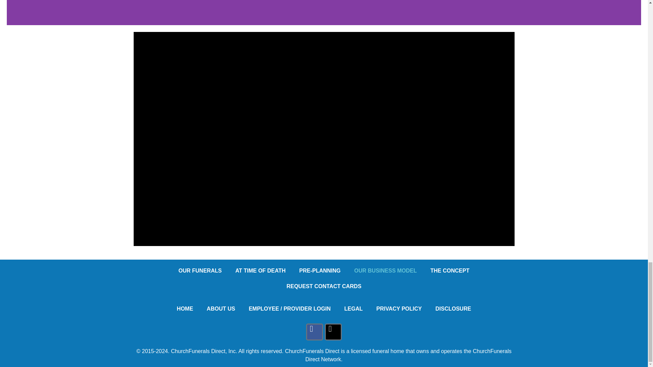  Describe the element at coordinates (353, 309) in the screenshot. I see `LEGAL` at that location.